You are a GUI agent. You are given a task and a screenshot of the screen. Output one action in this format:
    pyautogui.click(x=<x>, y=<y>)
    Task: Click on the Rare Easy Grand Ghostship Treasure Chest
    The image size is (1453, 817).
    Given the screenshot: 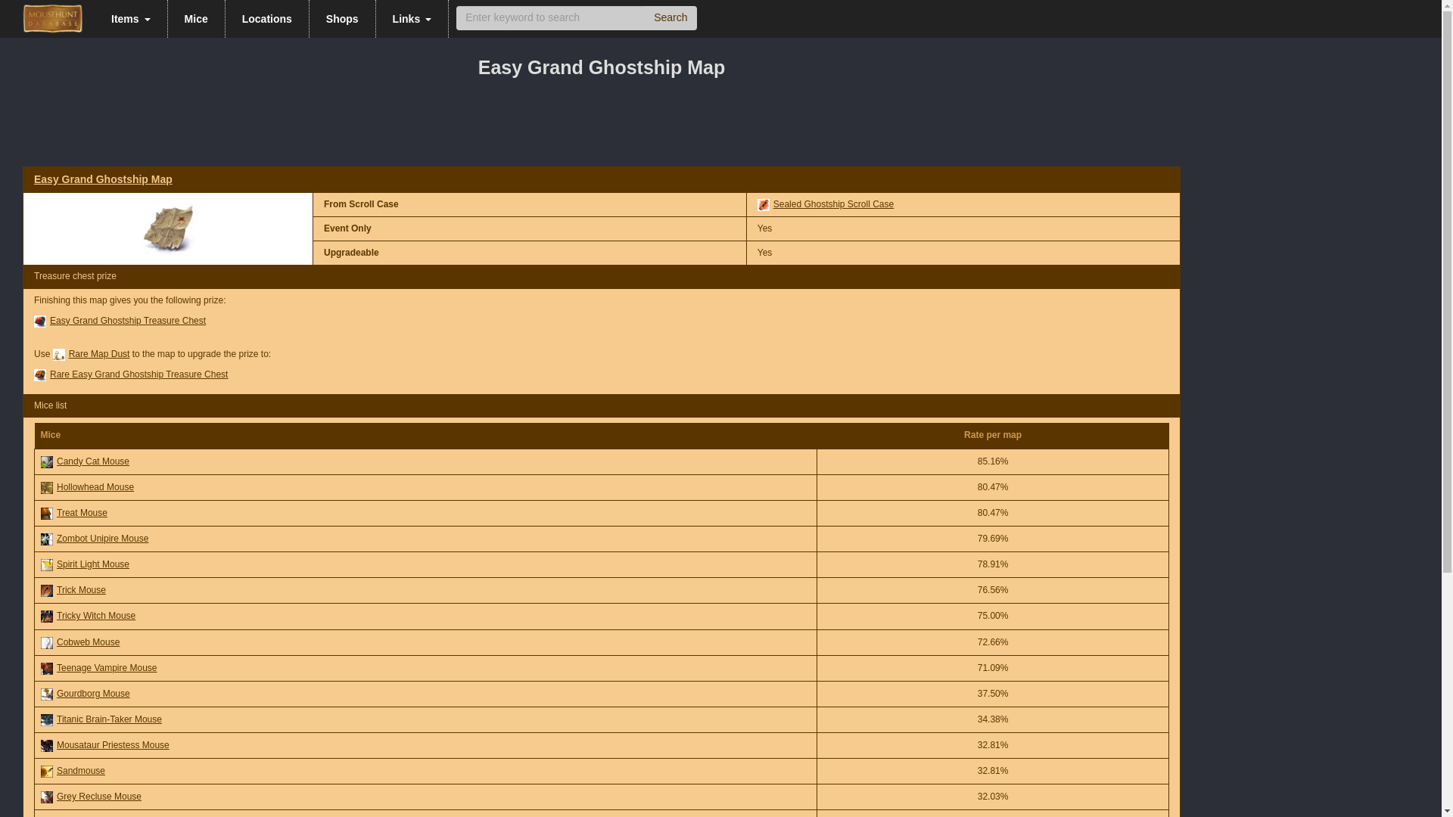 What is the action you would take?
    pyautogui.click(x=39, y=375)
    